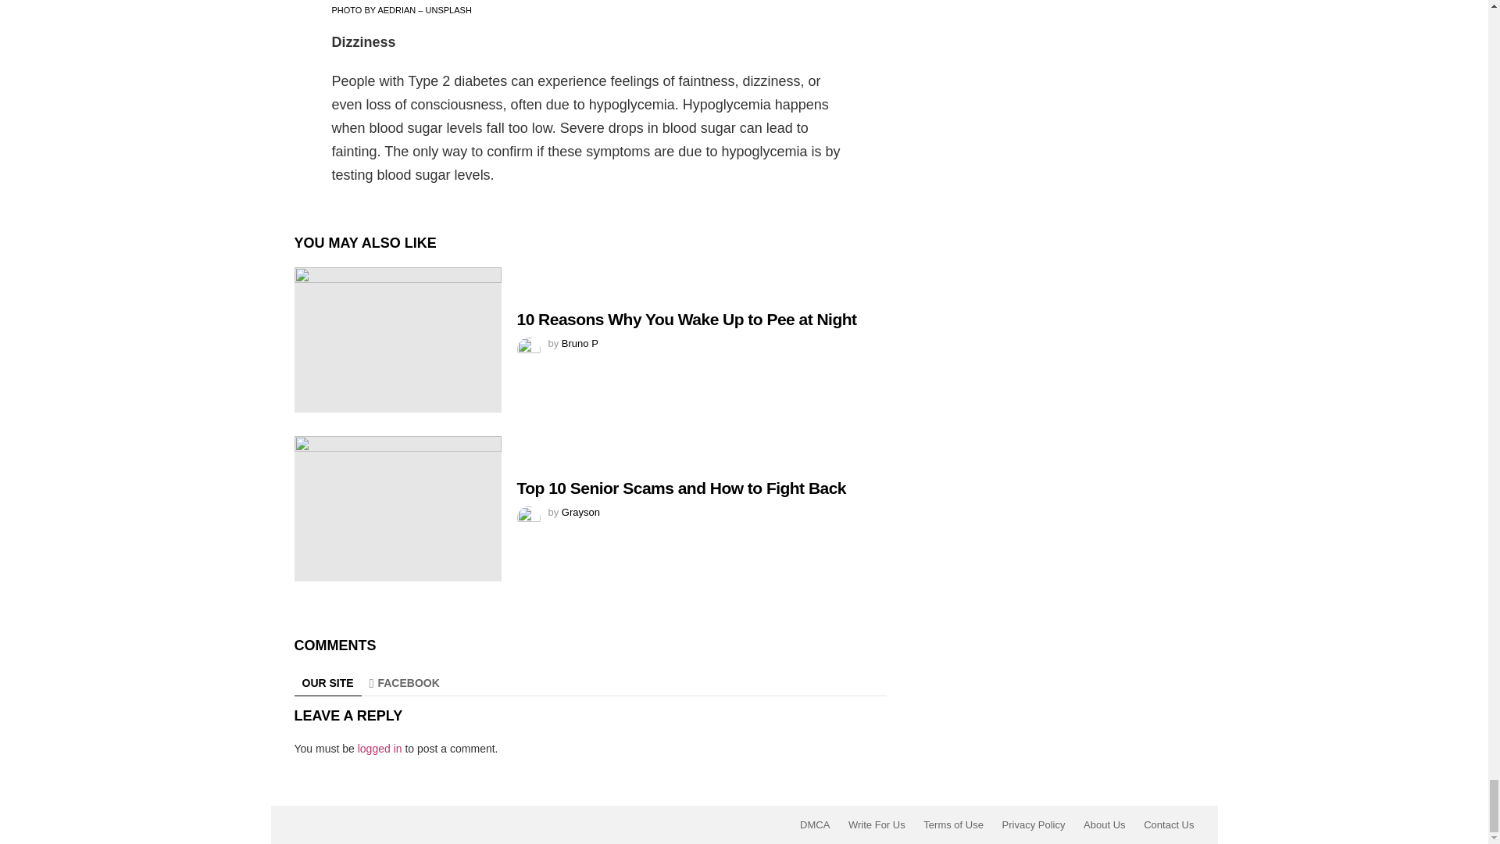 This screenshot has width=1500, height=844. I want to click on Contact Us, so click(1168, 824).